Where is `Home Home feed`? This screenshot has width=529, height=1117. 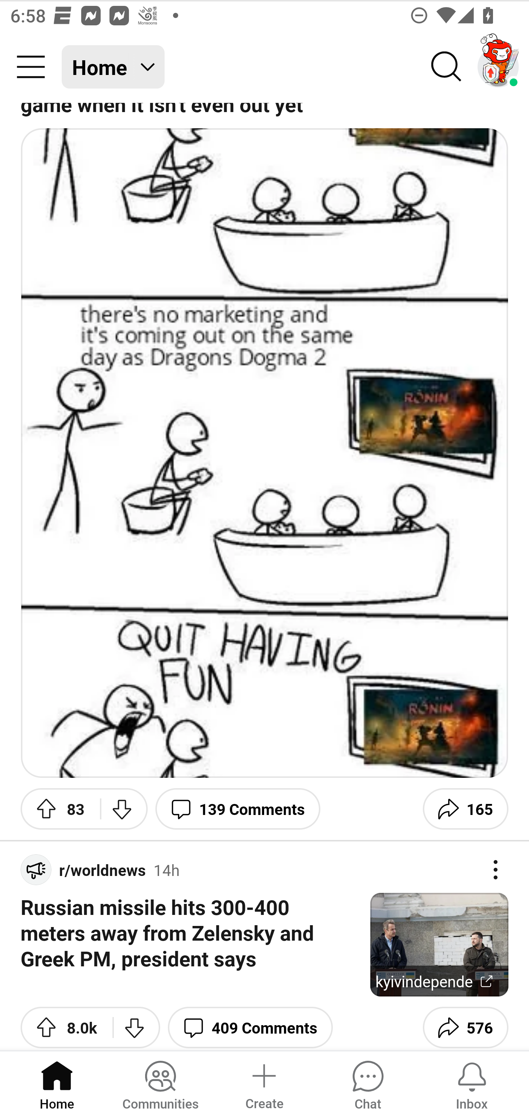 Home Home feed is located at coordinates (113, 67).